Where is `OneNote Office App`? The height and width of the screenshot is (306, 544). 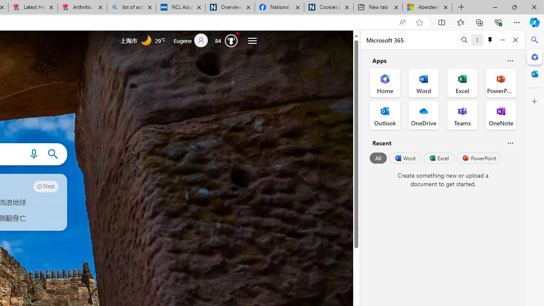
OneNote Office App is located at coordinates (501, 115).